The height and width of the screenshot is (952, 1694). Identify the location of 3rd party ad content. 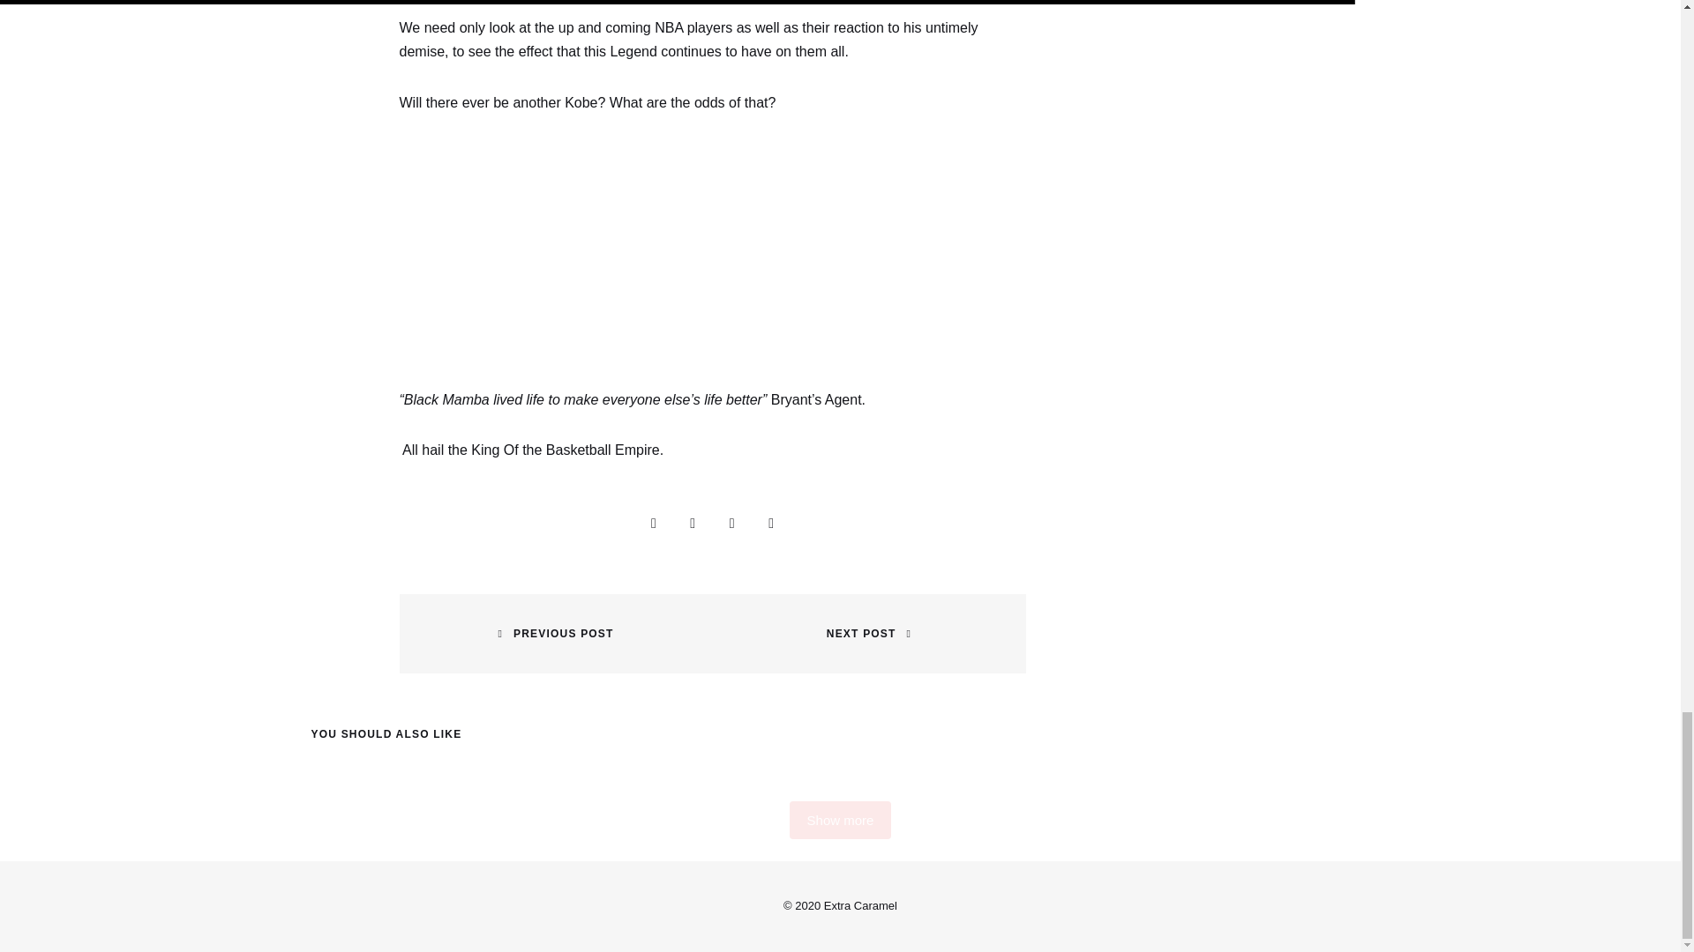
(713, 250).